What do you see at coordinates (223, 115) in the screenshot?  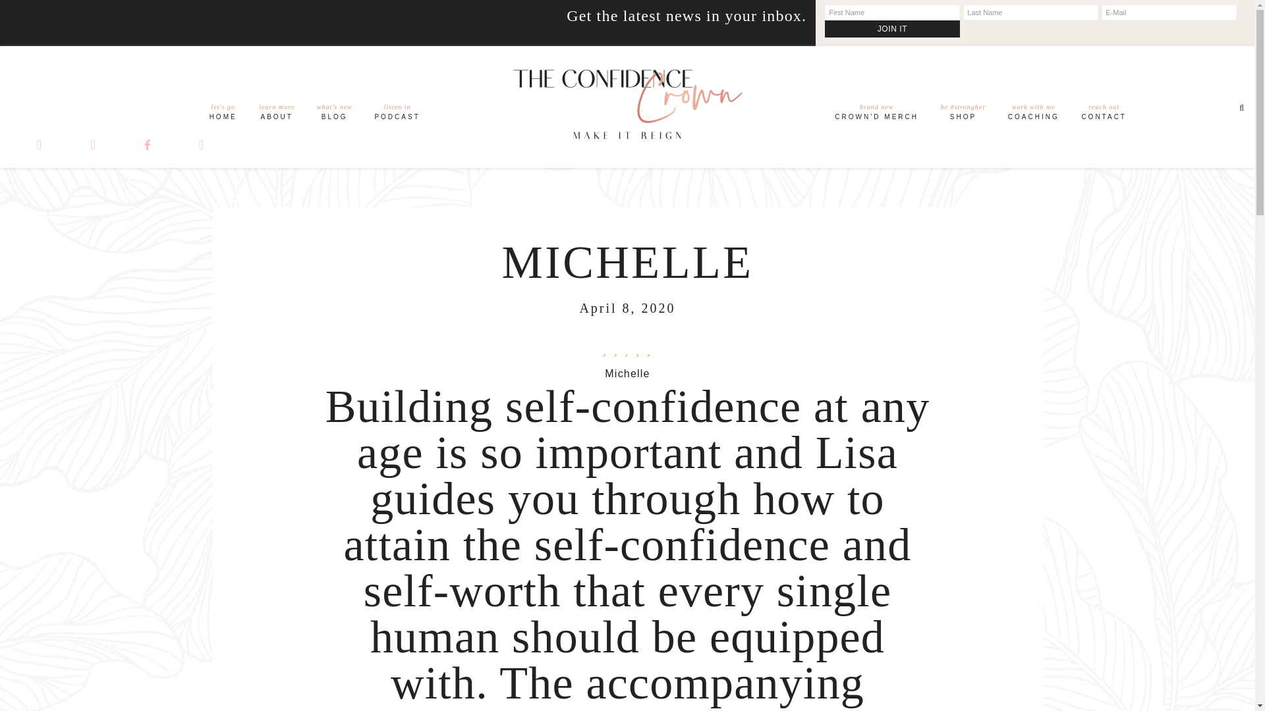 I see `Join it` at bounding box center [223, 115].